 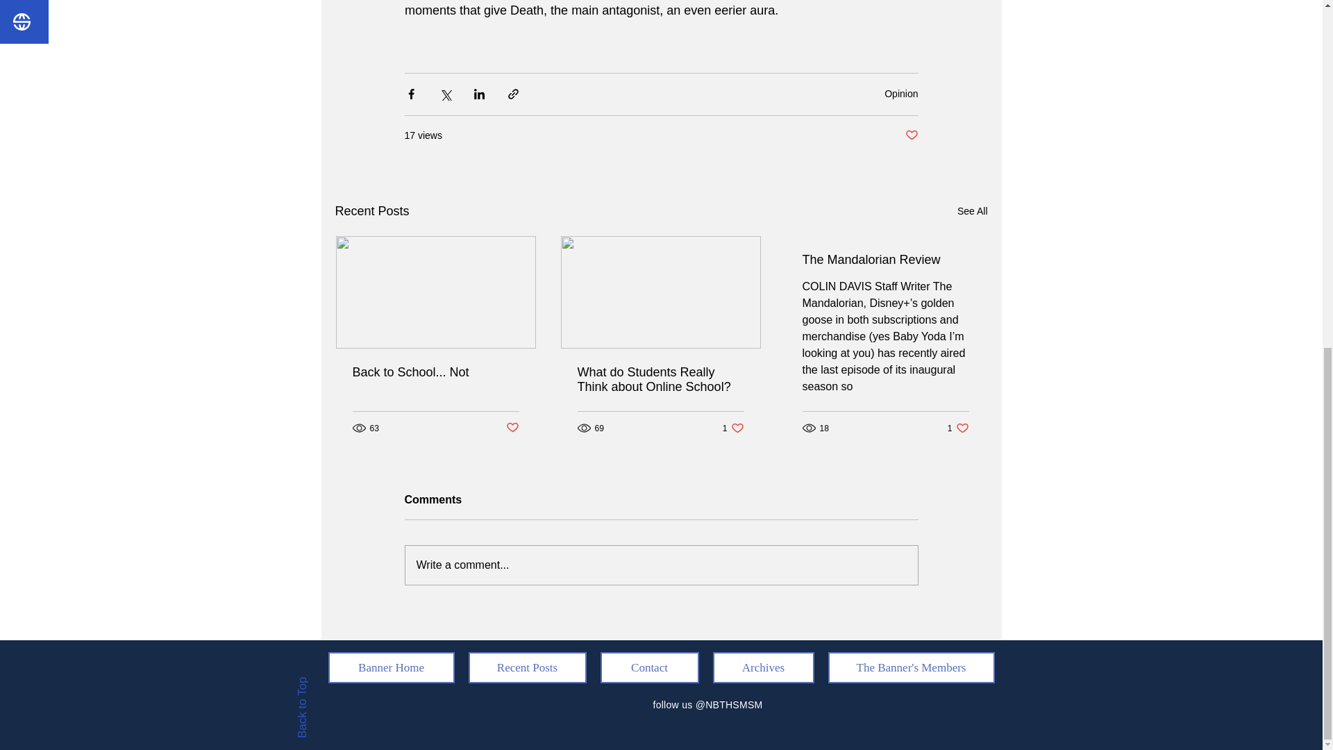 What do you see at coordinates (972, 211) in the screenshot?
I see `See All` at bounding box center [972, 211].